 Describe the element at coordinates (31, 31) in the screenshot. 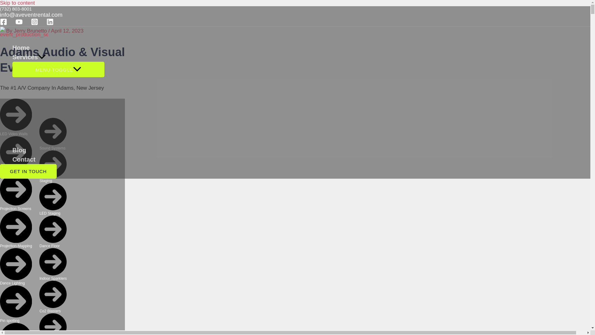

I see `View all posts by Jerry Brunetto` at that location.